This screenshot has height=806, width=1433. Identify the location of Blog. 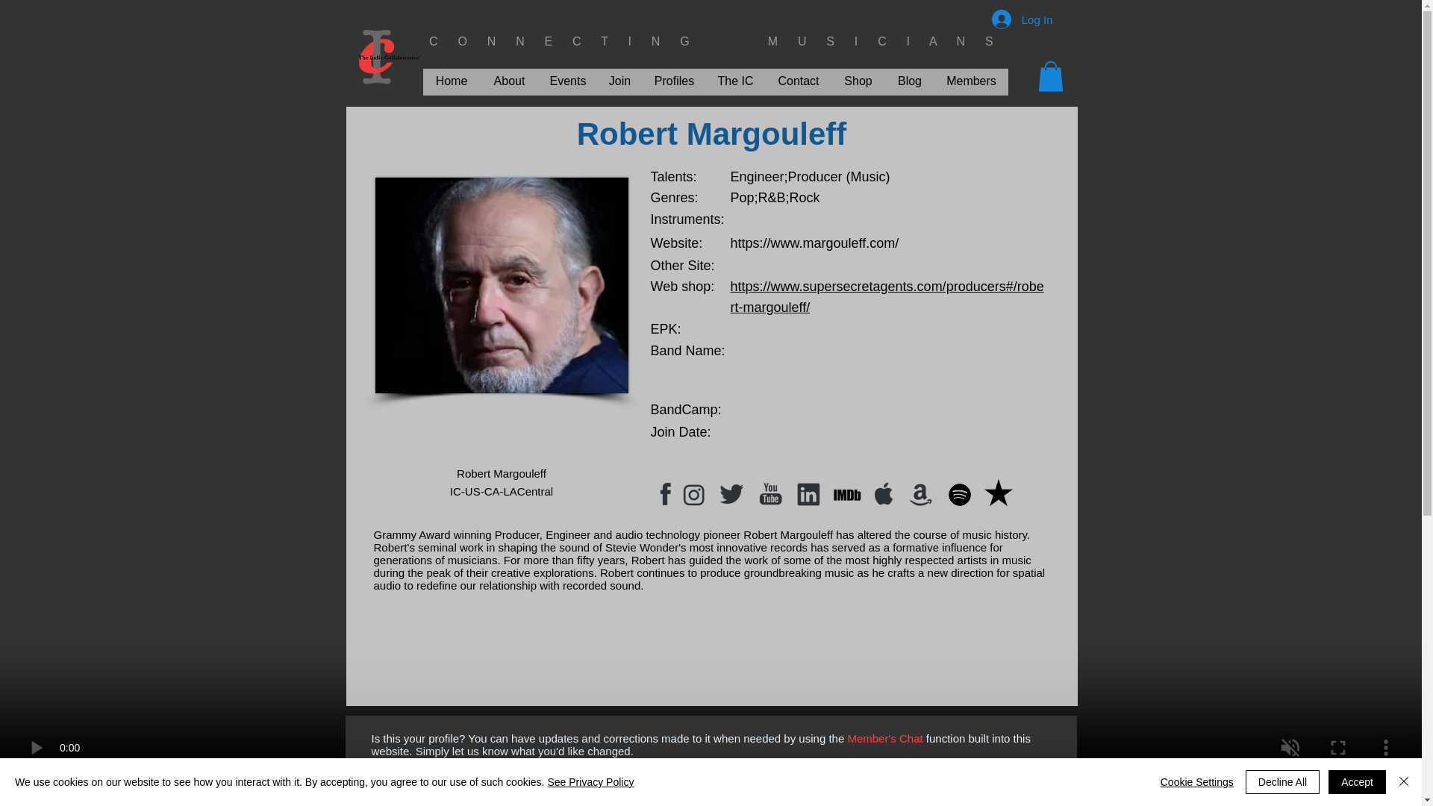
(911, 81).